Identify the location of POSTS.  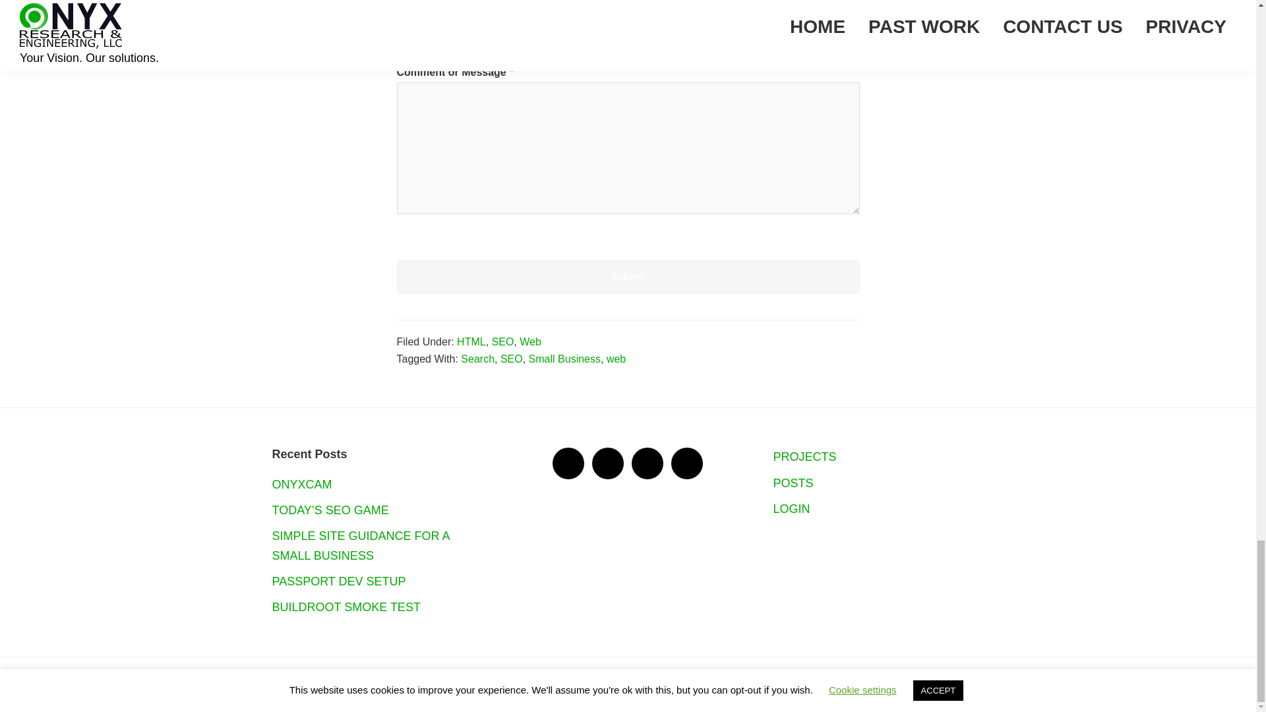
(793, 483).